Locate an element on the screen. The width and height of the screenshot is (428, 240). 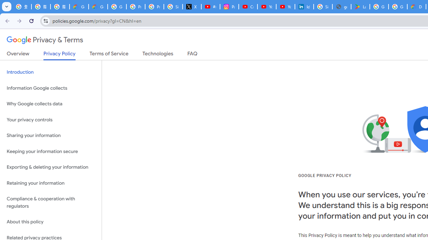
Information Google collects is located at coordinates (51, 88).